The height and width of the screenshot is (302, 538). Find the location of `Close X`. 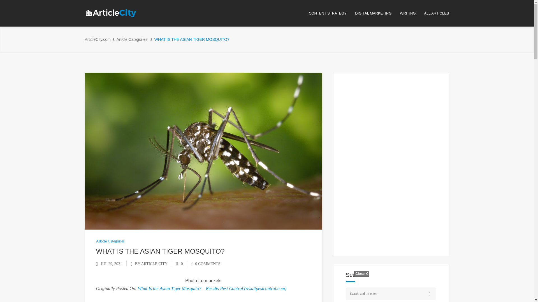

Close X is located at coordinates (361, 273).